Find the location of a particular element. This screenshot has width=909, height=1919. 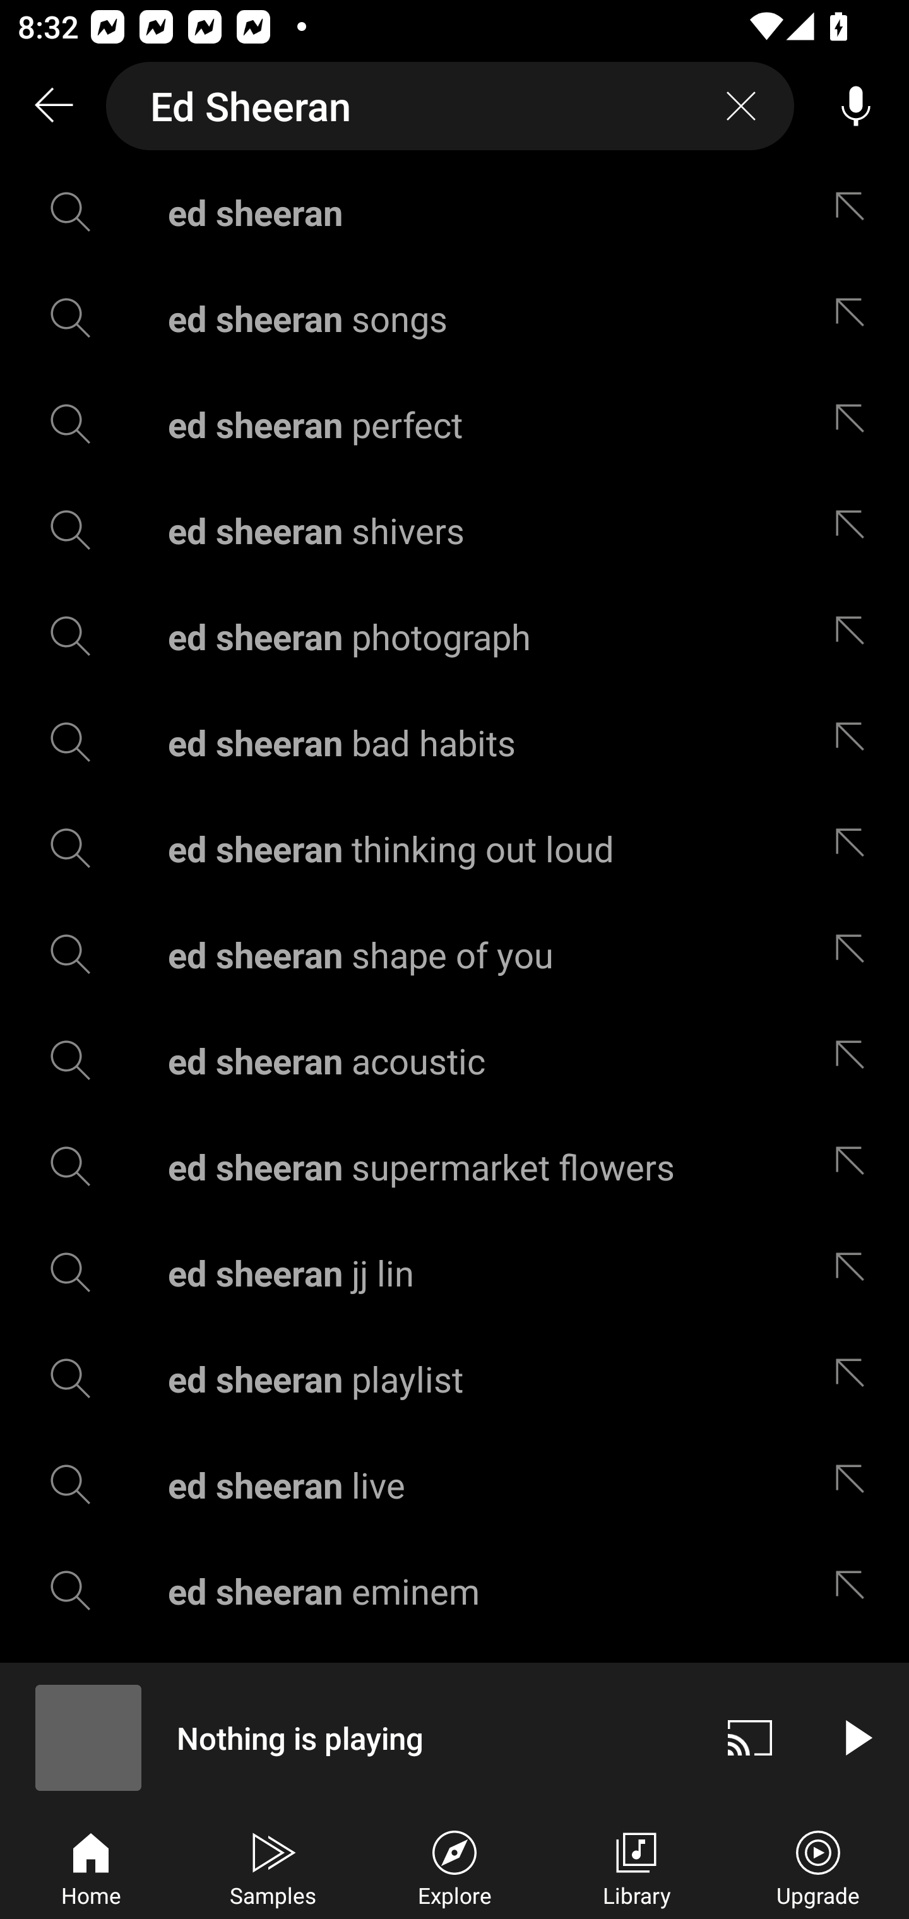

Edit suggestion ed sheeran jj lin is located at coordinates (855, 1273).